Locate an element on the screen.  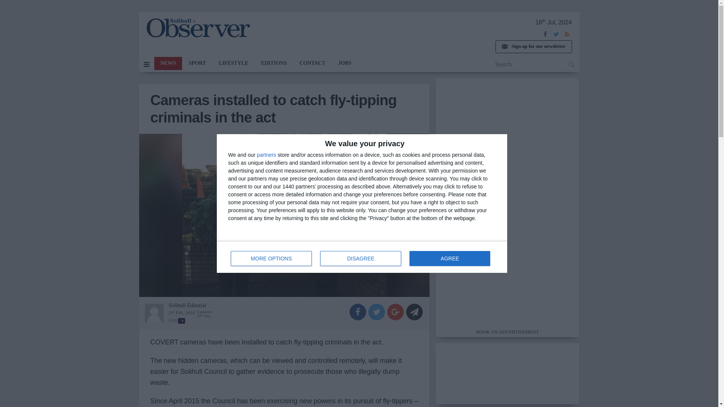
LIFESTYLE is located at coordinates (233, 63).